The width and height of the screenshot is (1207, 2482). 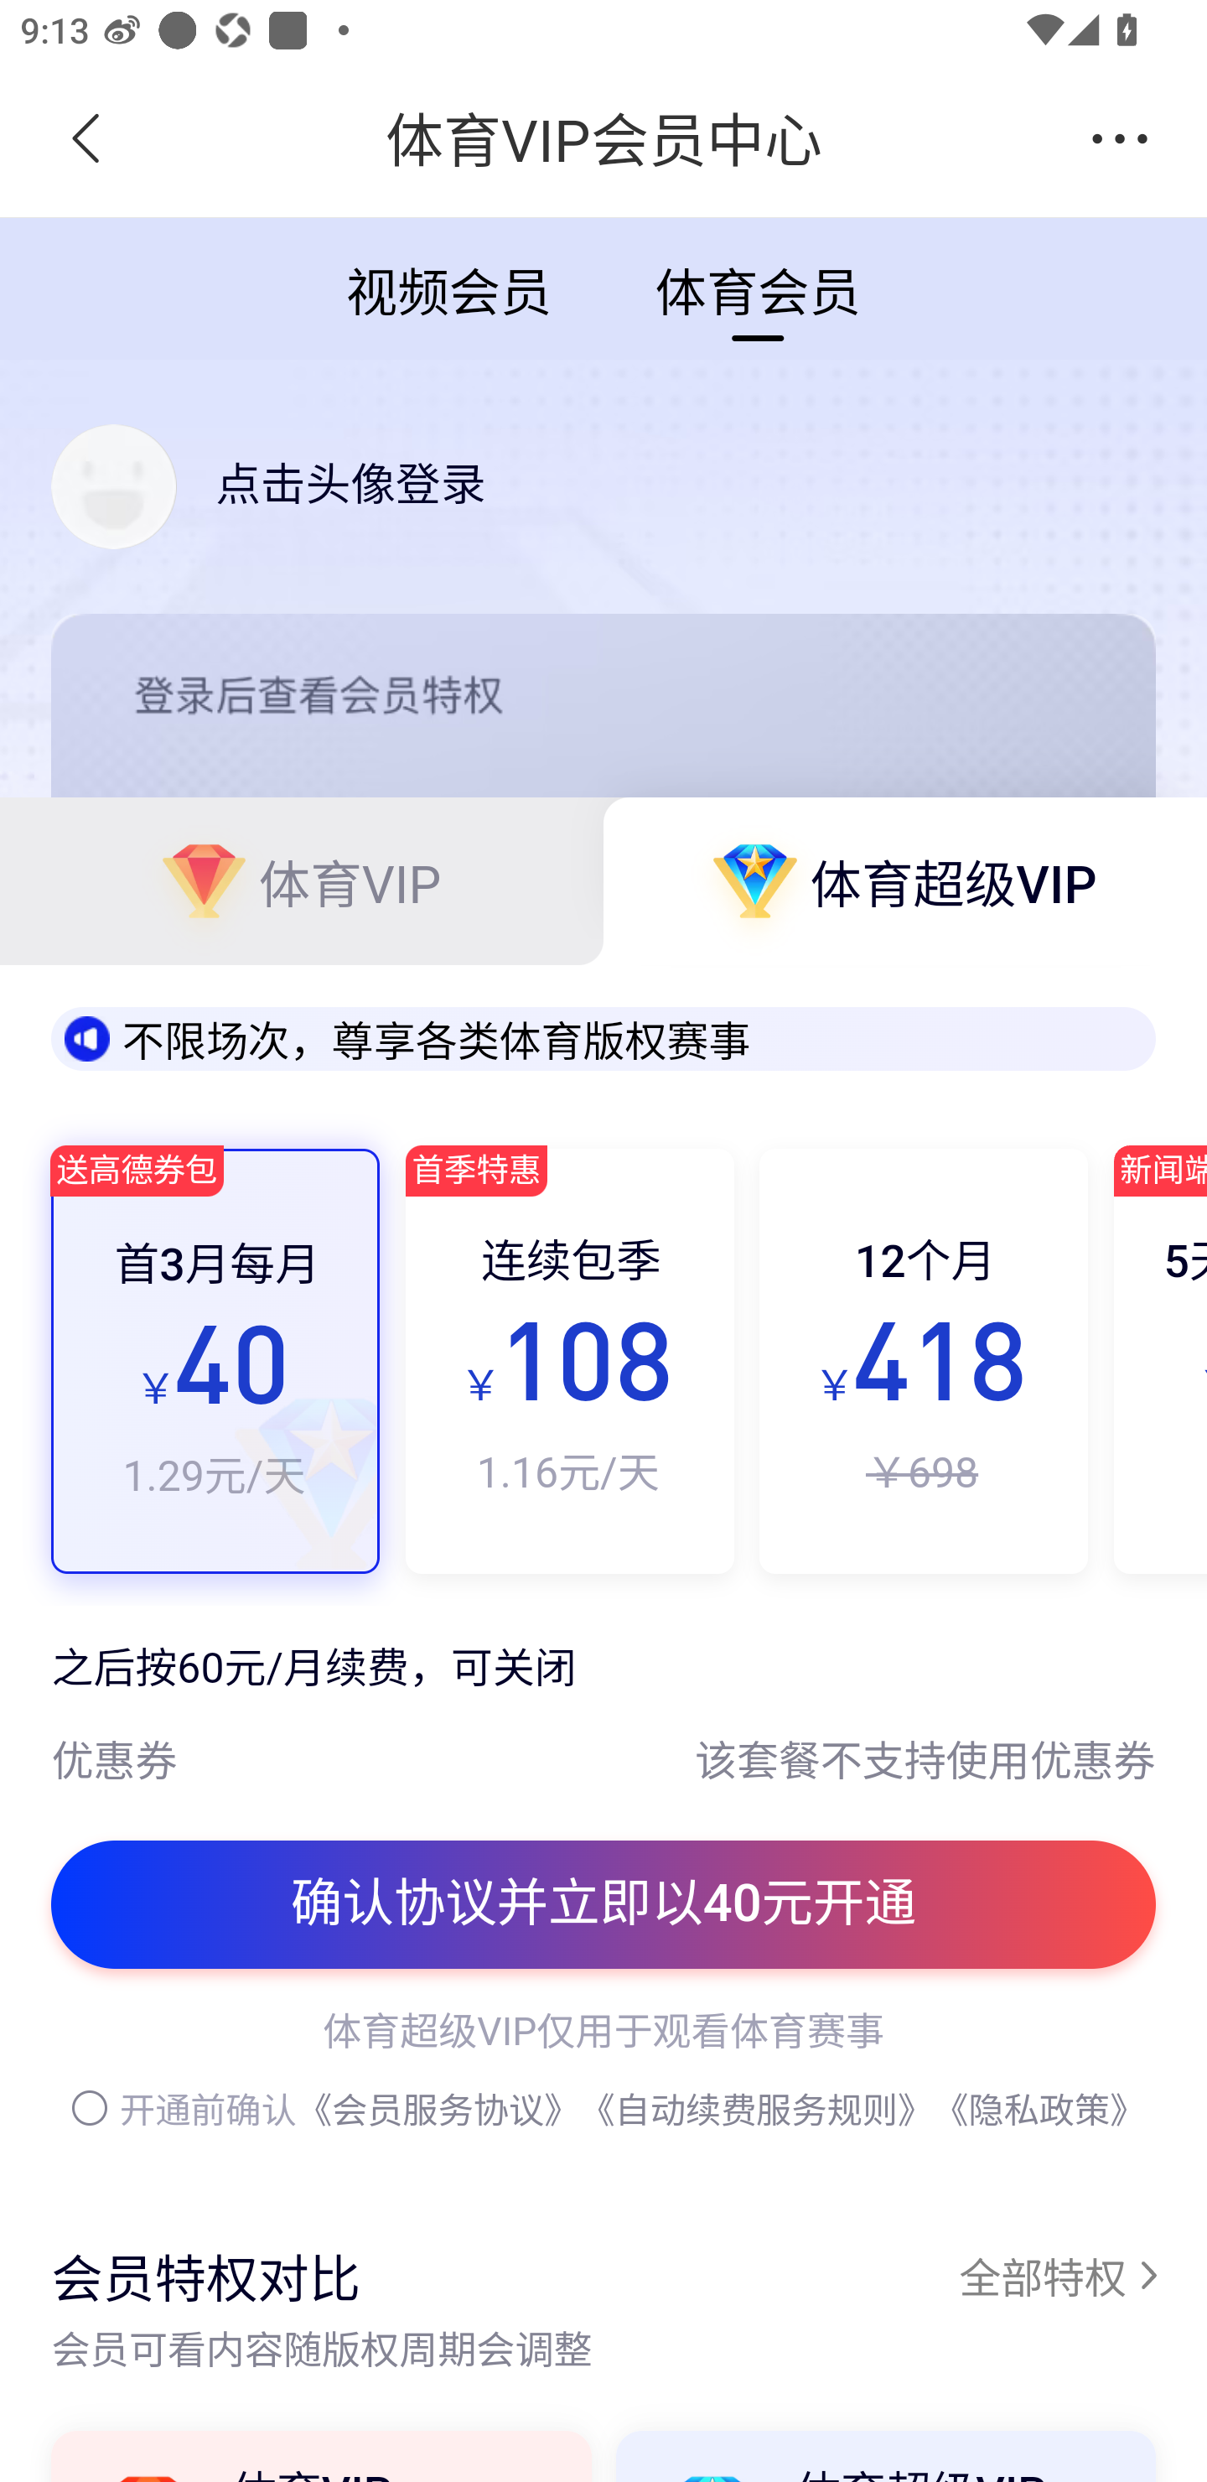 I want to click on 全部特权, so click(x=1057, y=2274).